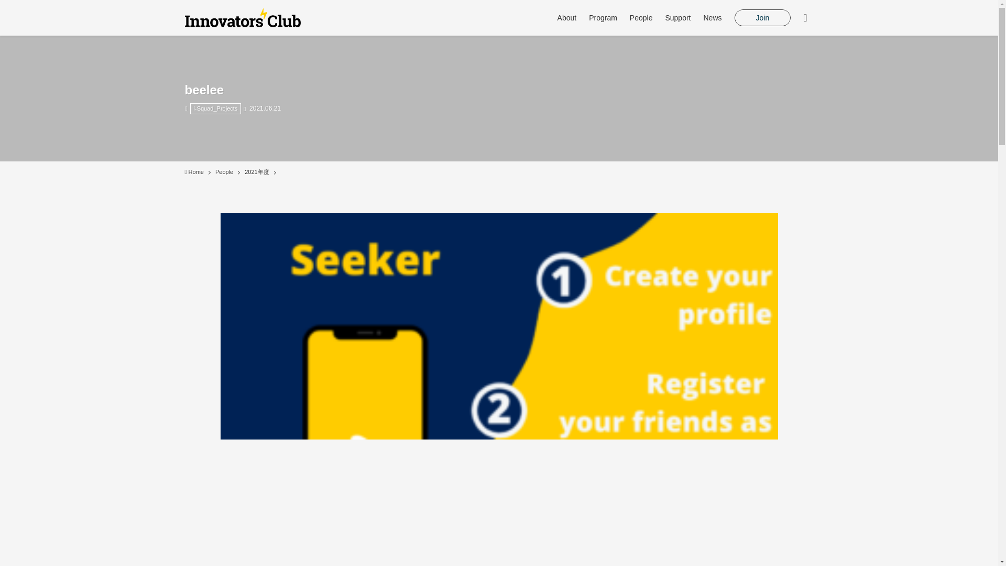 The image size is (1006, 566). I want to click on People, so click(224, 172).